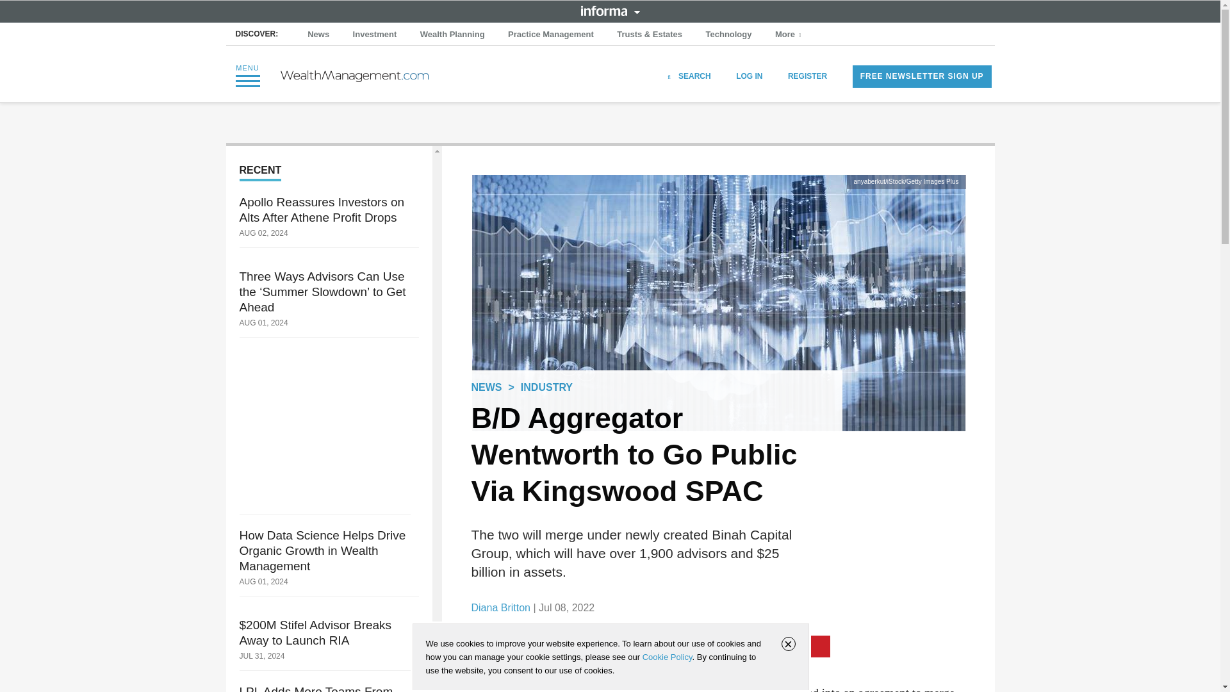  What do you see at coordinates (667, 657) in the screenshot?
I see `Cookie Policy` at bounding box center [667, 657].